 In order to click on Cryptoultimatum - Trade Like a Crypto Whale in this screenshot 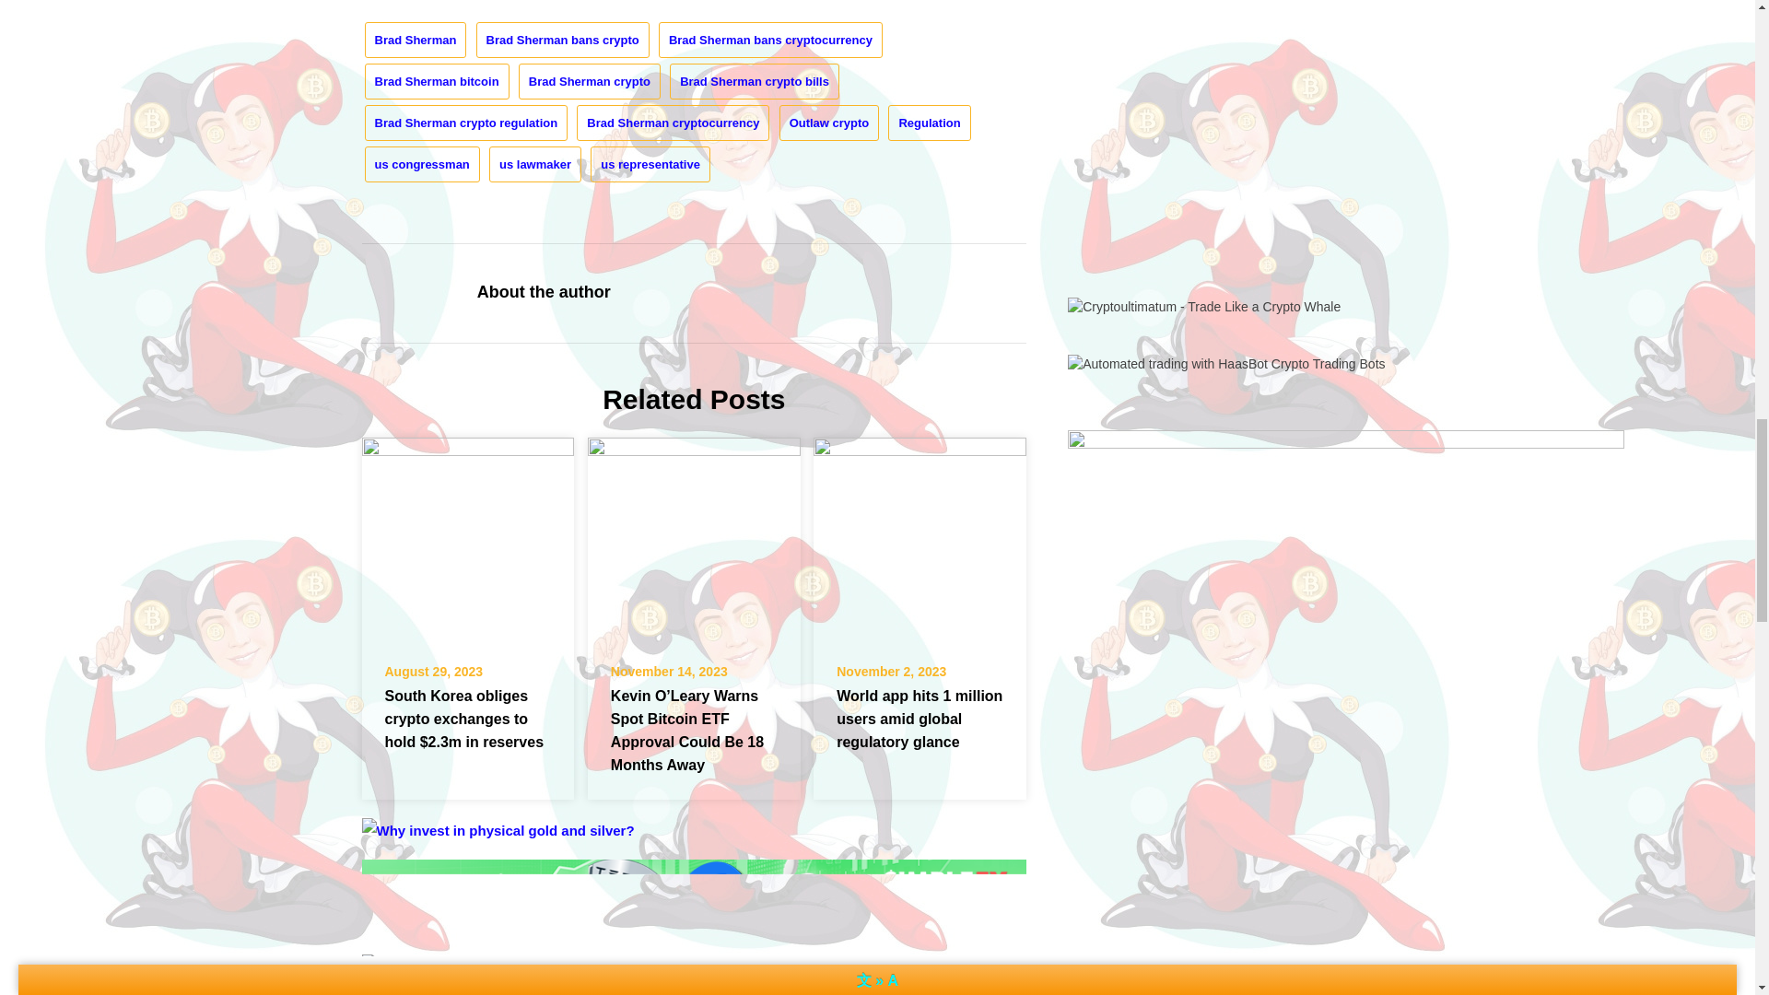, I will do `click(1204, 307)`.